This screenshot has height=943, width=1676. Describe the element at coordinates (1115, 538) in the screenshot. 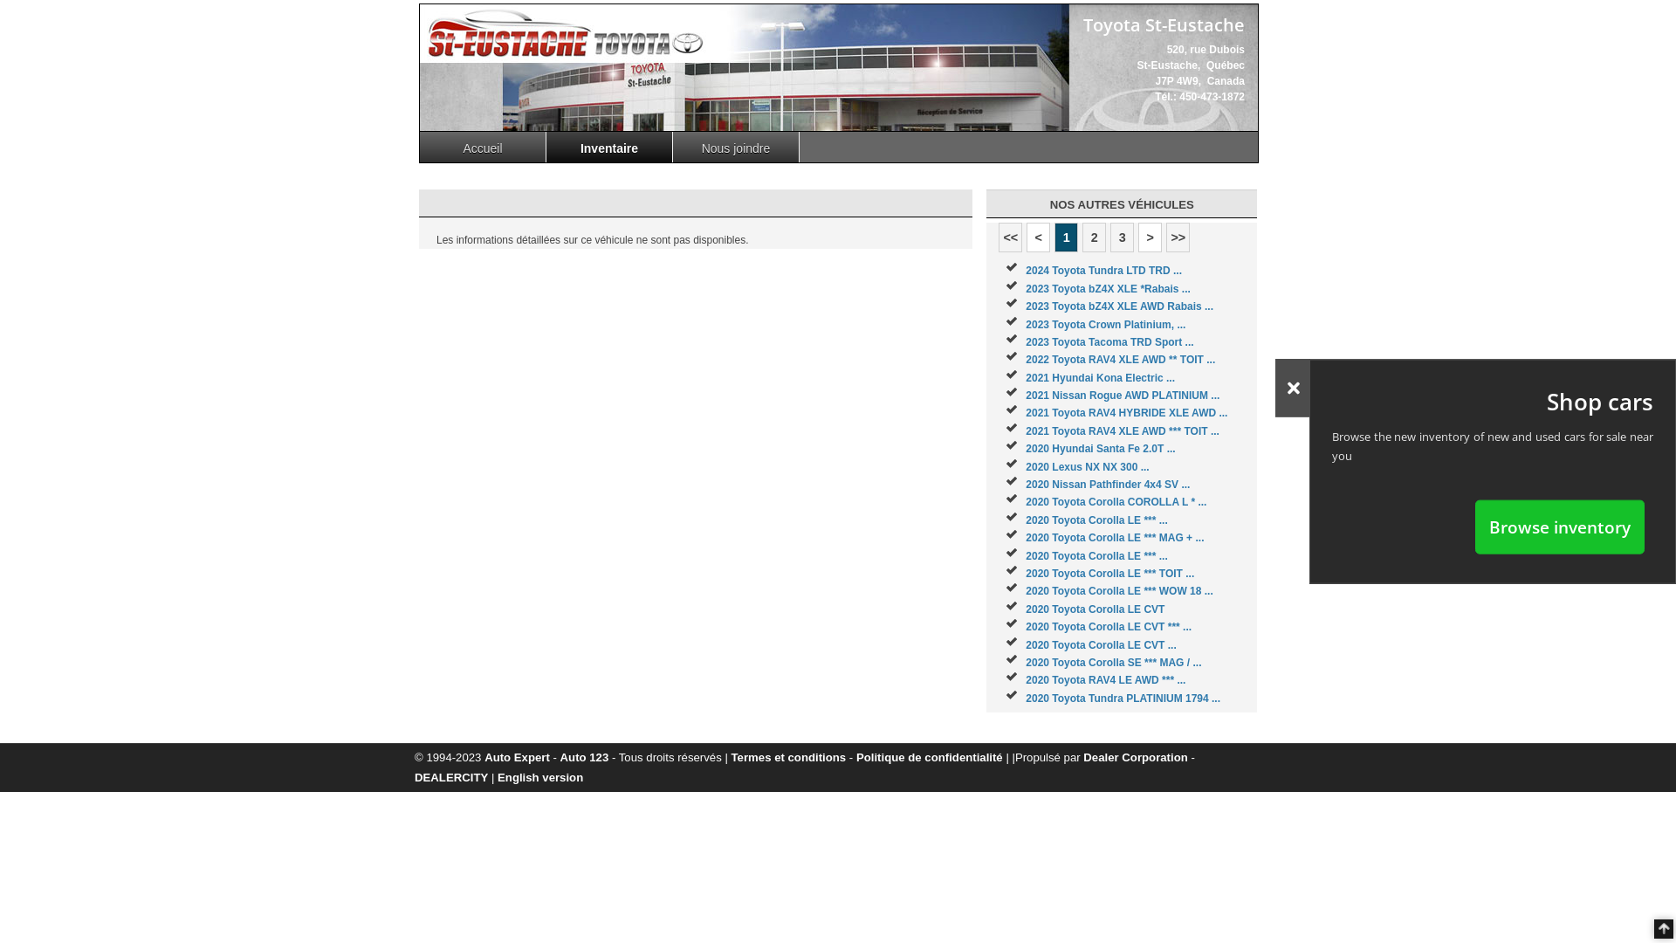

I see `2020 Toyota Corolla LE *** MAG + ...` at that location.